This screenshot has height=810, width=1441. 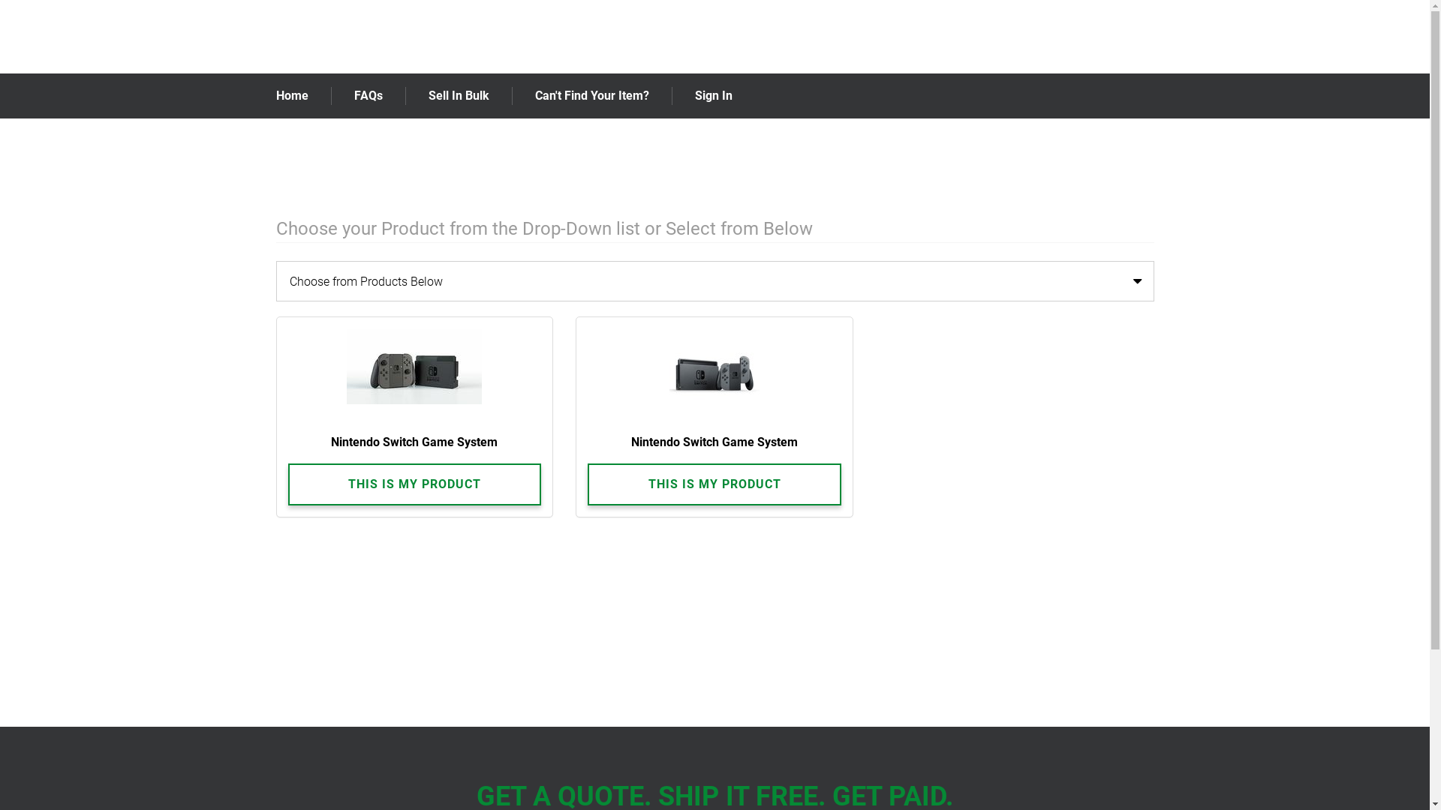 I want to click on Can'T Find Your Item?, so click(x=591, y=96).